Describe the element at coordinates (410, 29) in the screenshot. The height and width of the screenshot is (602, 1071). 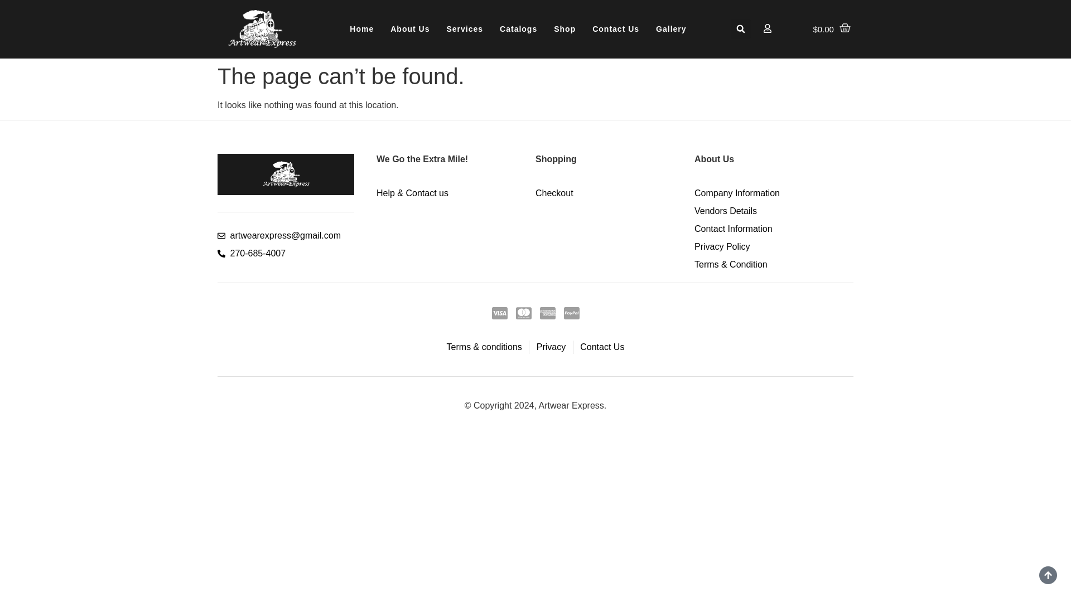
I see `About Us` at that location.